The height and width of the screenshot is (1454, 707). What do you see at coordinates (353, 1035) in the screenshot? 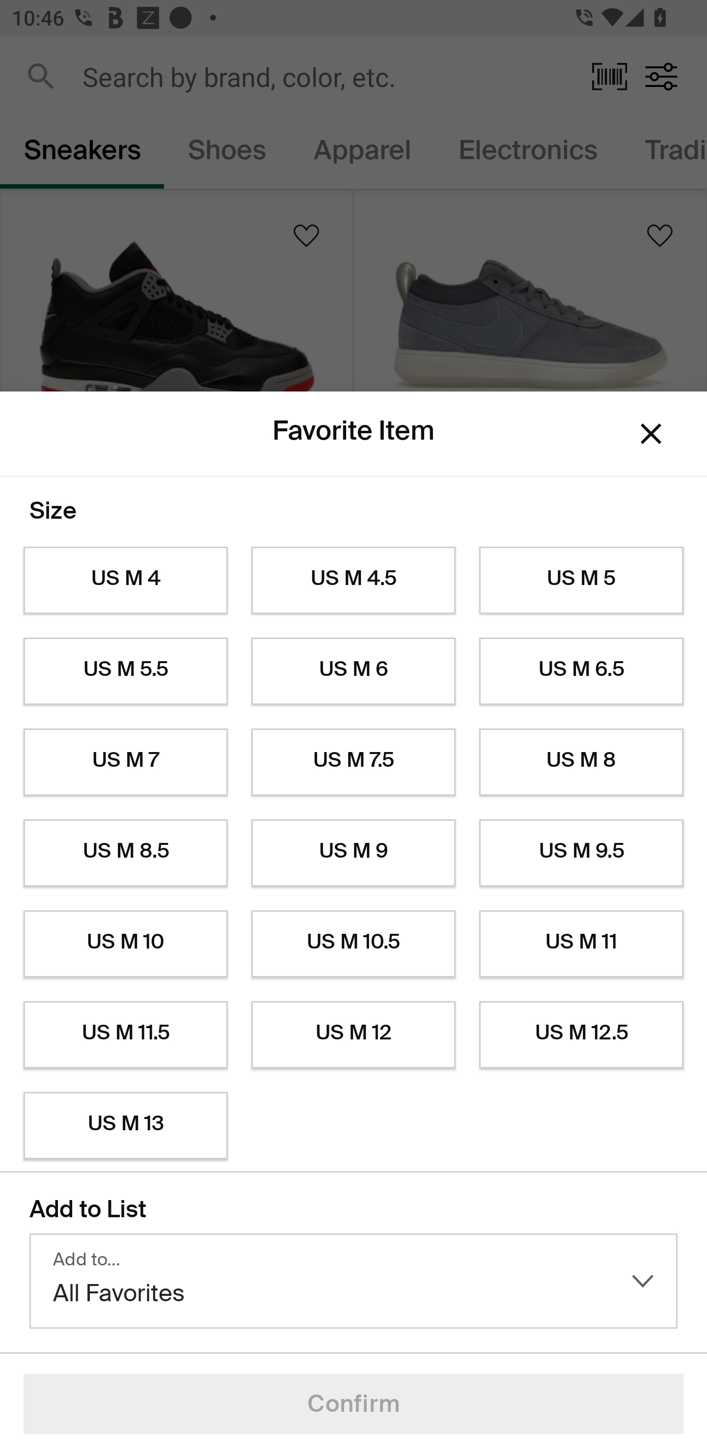
I see `US M 12` at bounding box center [353, 1035].